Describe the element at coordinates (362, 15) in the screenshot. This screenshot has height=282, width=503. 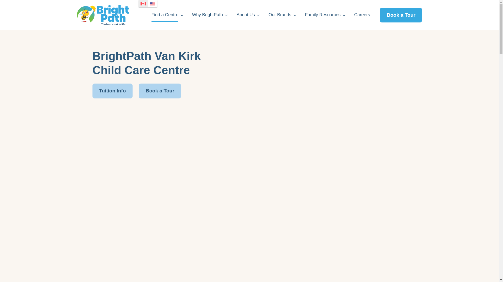
I see `Careers` at that location.